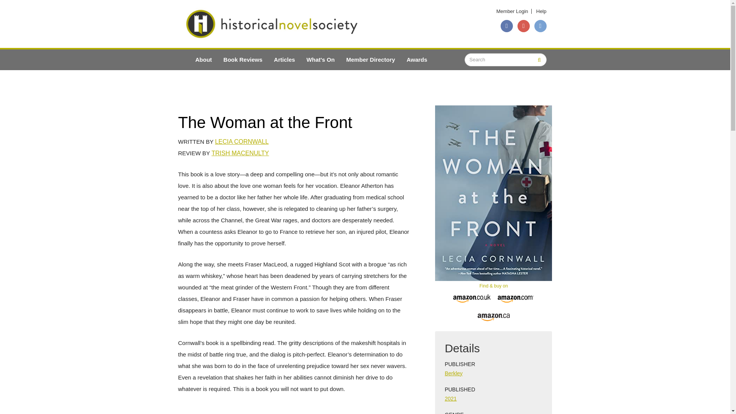 The image size is (736, 414). What do you see at coordinates (240, 153) in the screenshot?
I see `TRISH MACENULTY` at bounding box center [240, 153].